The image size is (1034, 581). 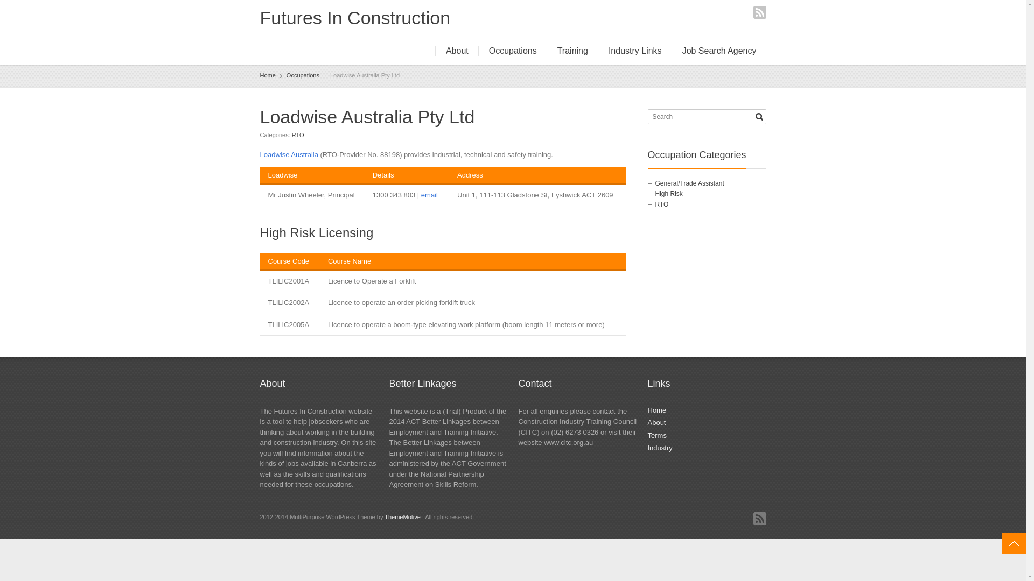 I want to click on email, so click(x=430, y=195).